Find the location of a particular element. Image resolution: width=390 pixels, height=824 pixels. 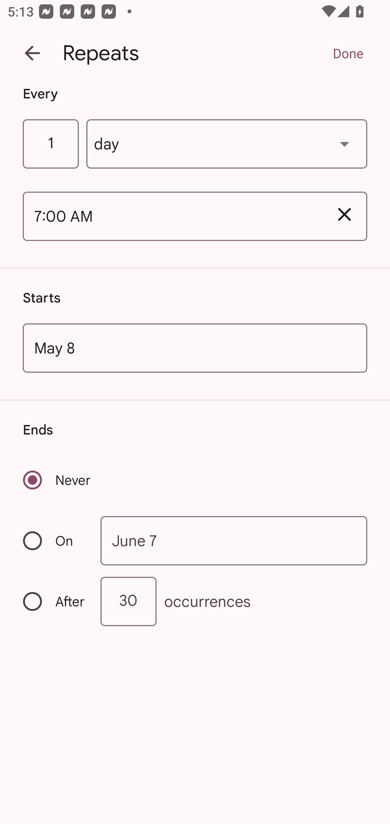

Remove 7:00 AM is located at coordinates (344, 215).